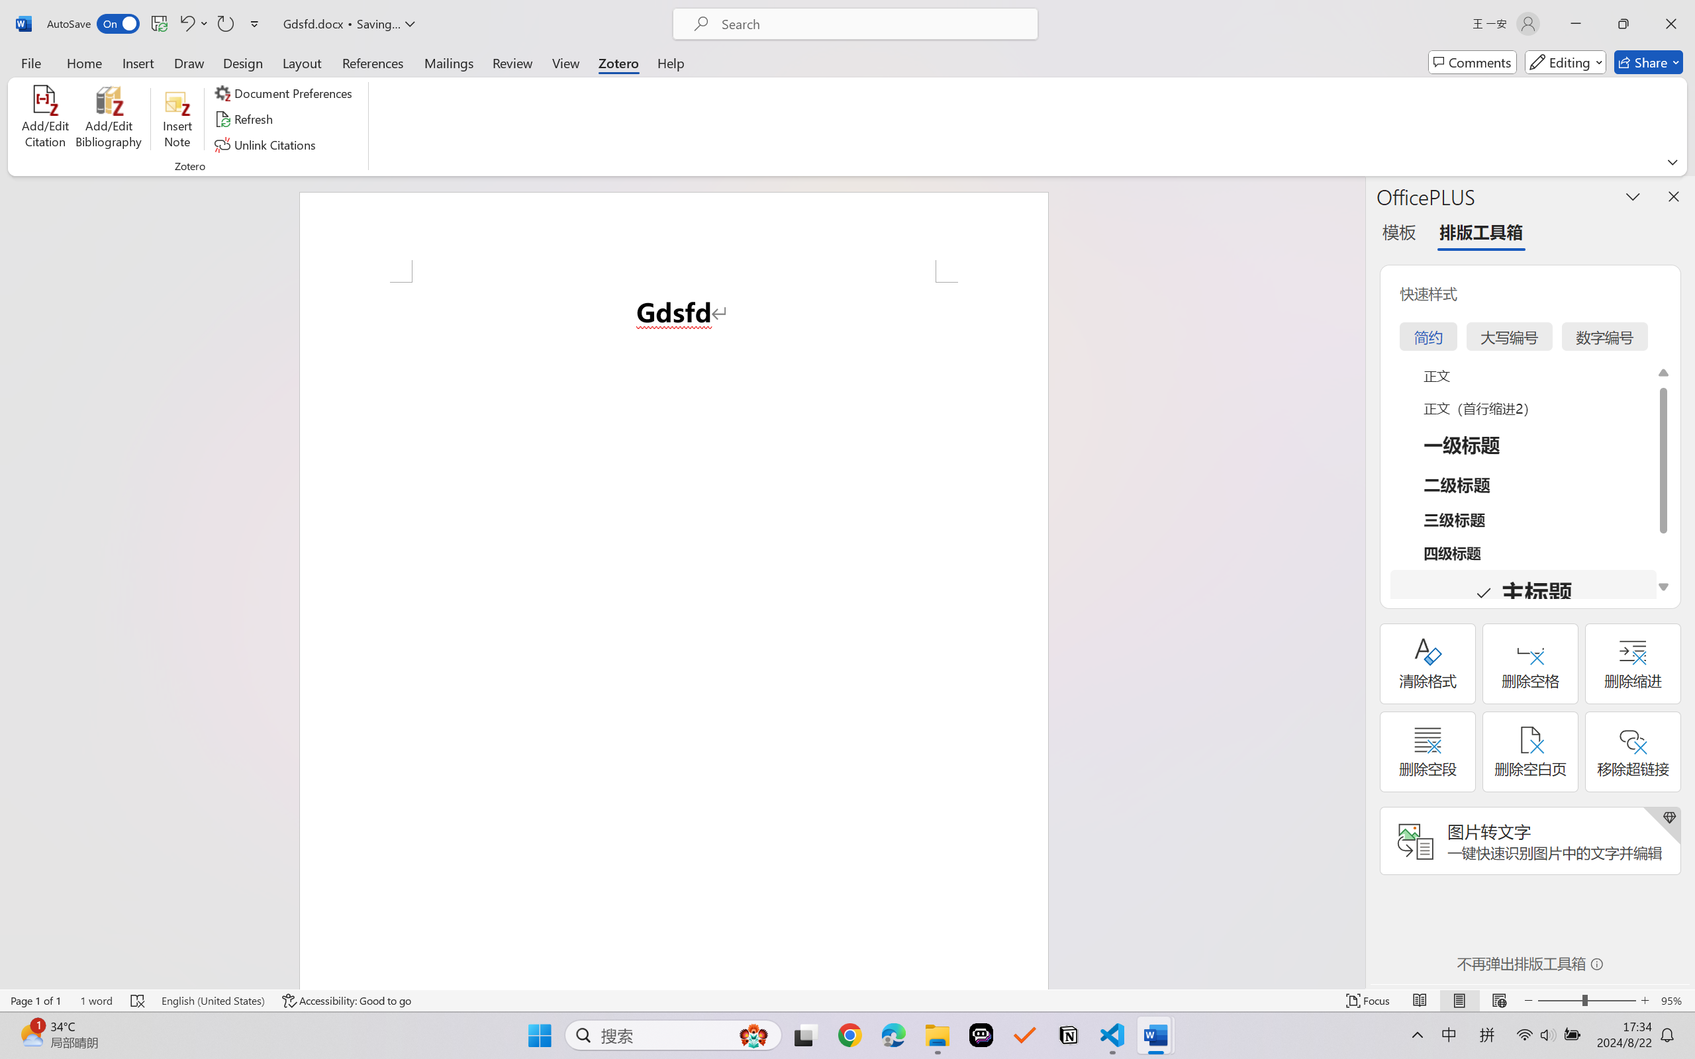 The image size is (1695, 1059). Describe the element at coordinates (138, 1001) in the screenshot. I see `Spelling and Grammar Check Errors` at that location.